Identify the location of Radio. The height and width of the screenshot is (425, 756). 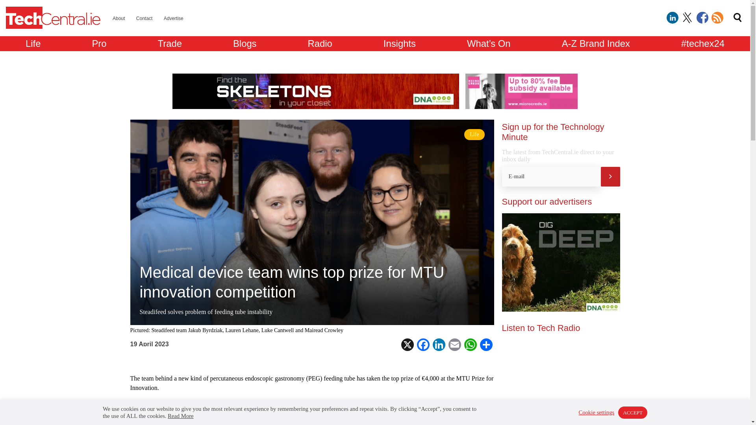
(320, 43).